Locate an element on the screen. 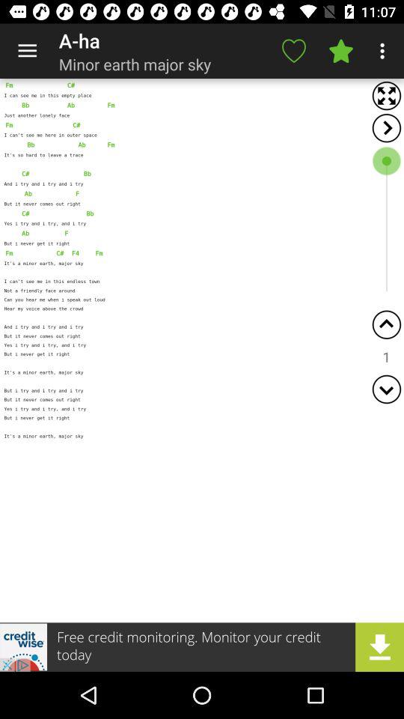 The width and height of the screenshot is (404, 719). advertisement is located at coordinates (202, 647).